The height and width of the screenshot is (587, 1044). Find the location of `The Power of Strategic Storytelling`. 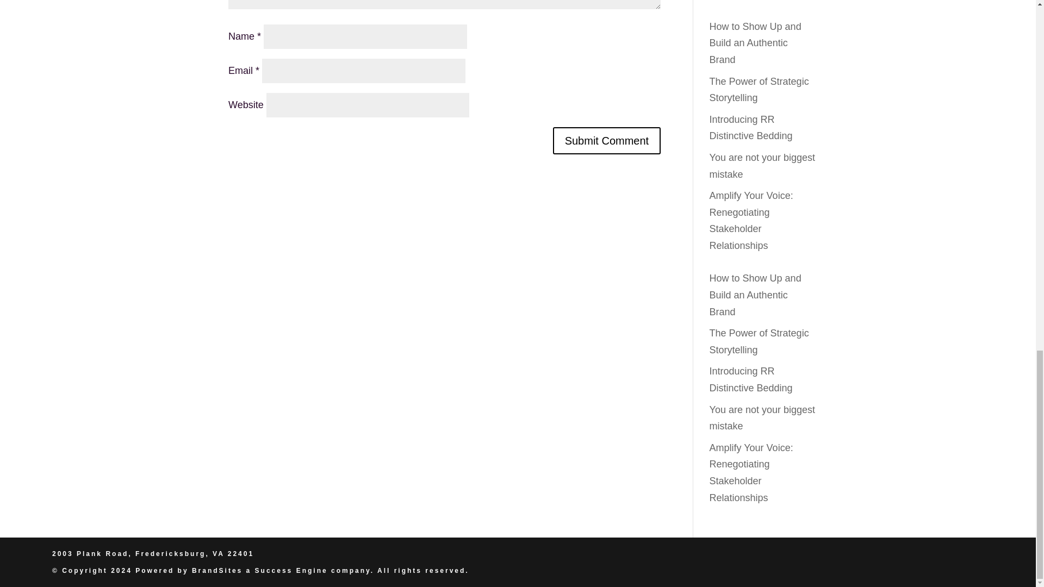

The Power of Strategic Storytelling is located at coordinates (759, 90).